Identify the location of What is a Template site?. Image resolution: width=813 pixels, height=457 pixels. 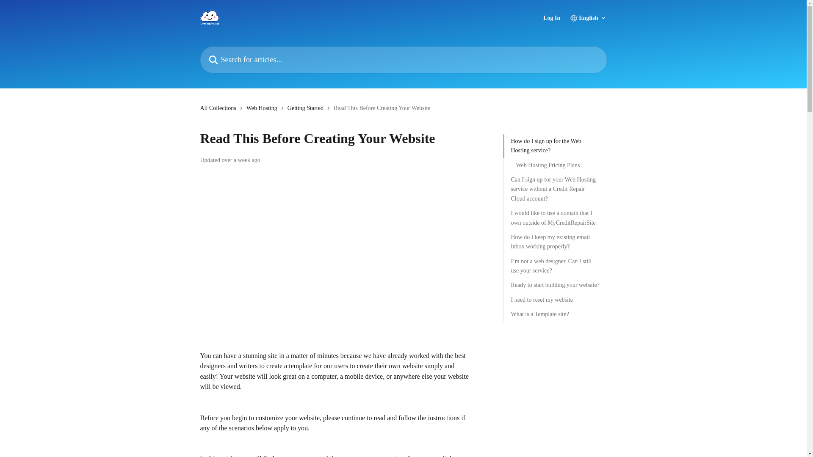
(555, 314).